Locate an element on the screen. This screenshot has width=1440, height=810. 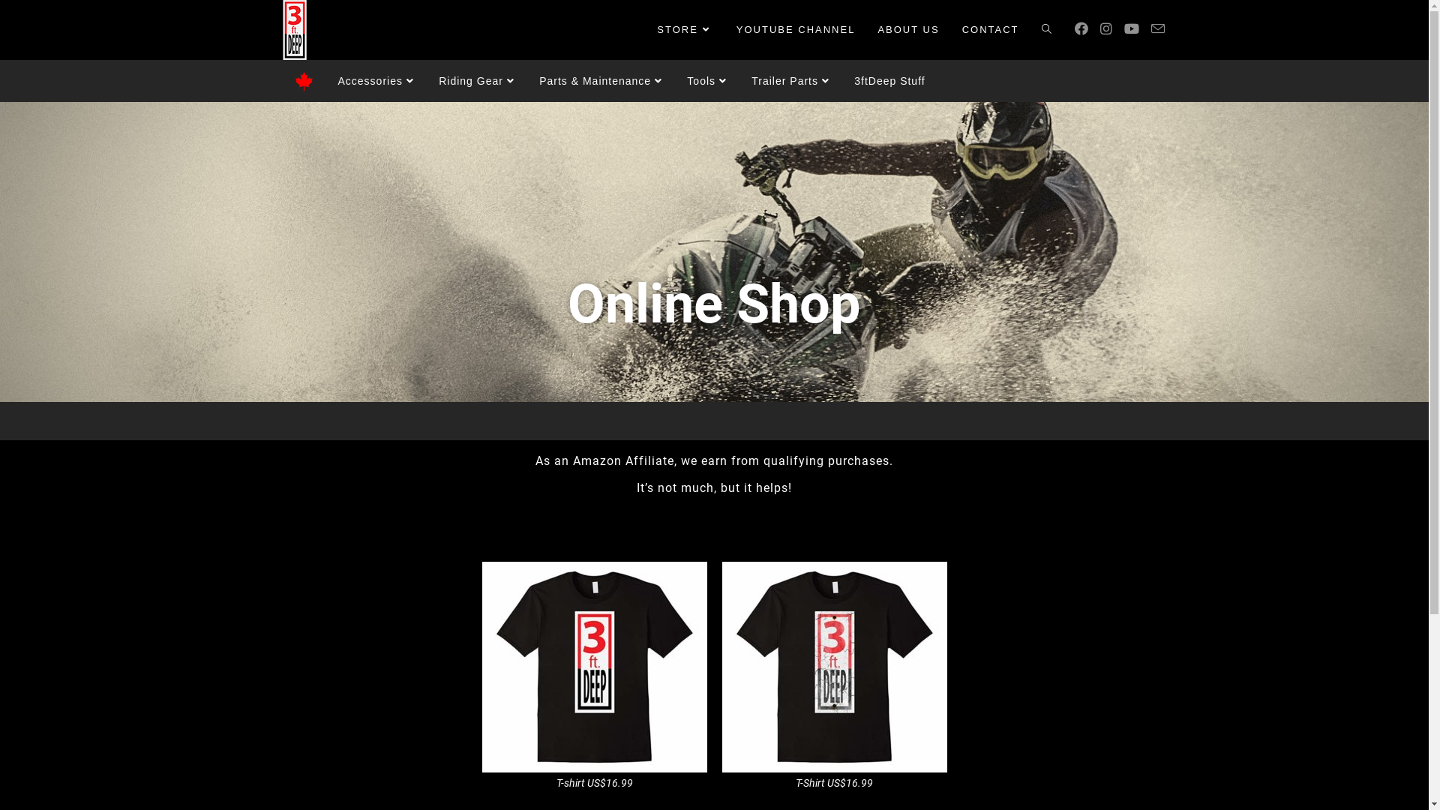
Tools is located at coordinates (706, 81).